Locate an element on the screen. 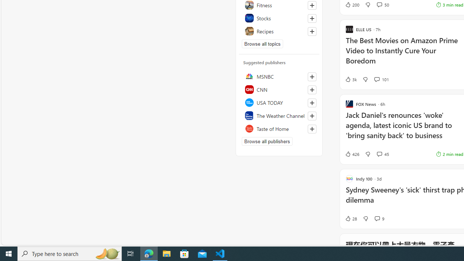 This screenshot has width=464, height=261. View comments 45 Comment is located at coordinates (379, 154).